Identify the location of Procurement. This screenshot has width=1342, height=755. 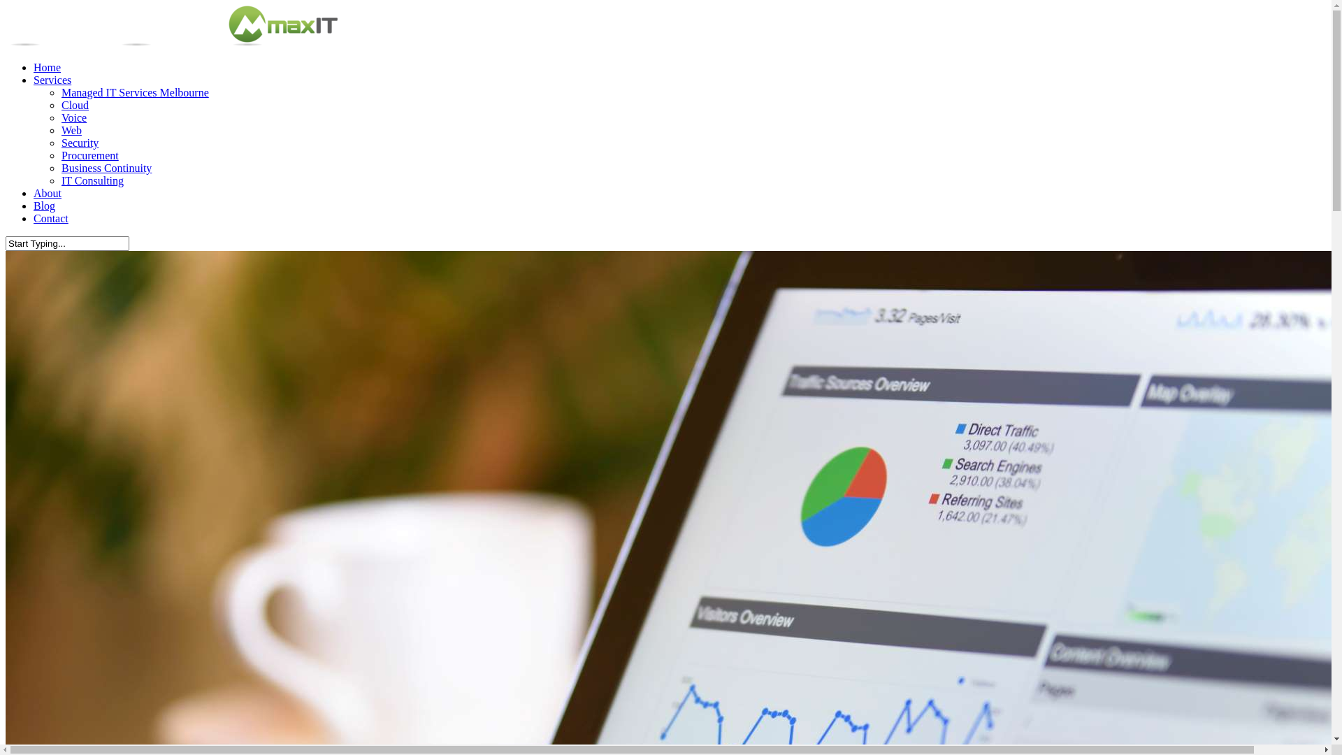
(90, 155).